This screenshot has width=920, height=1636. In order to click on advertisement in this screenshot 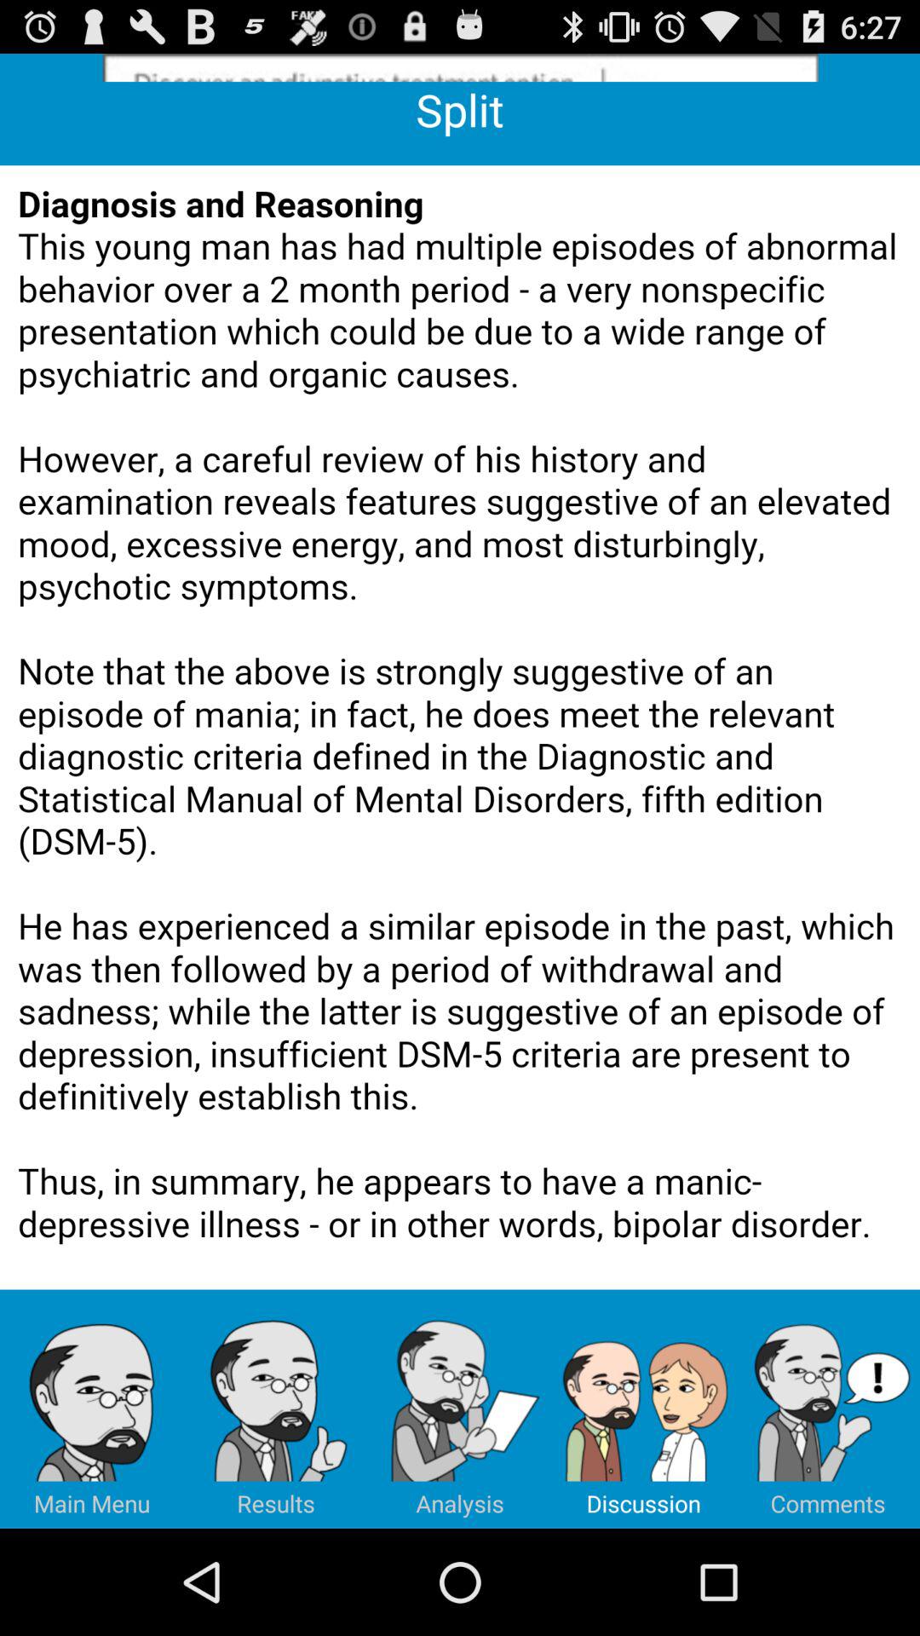, I will do `click(460, 68)`.